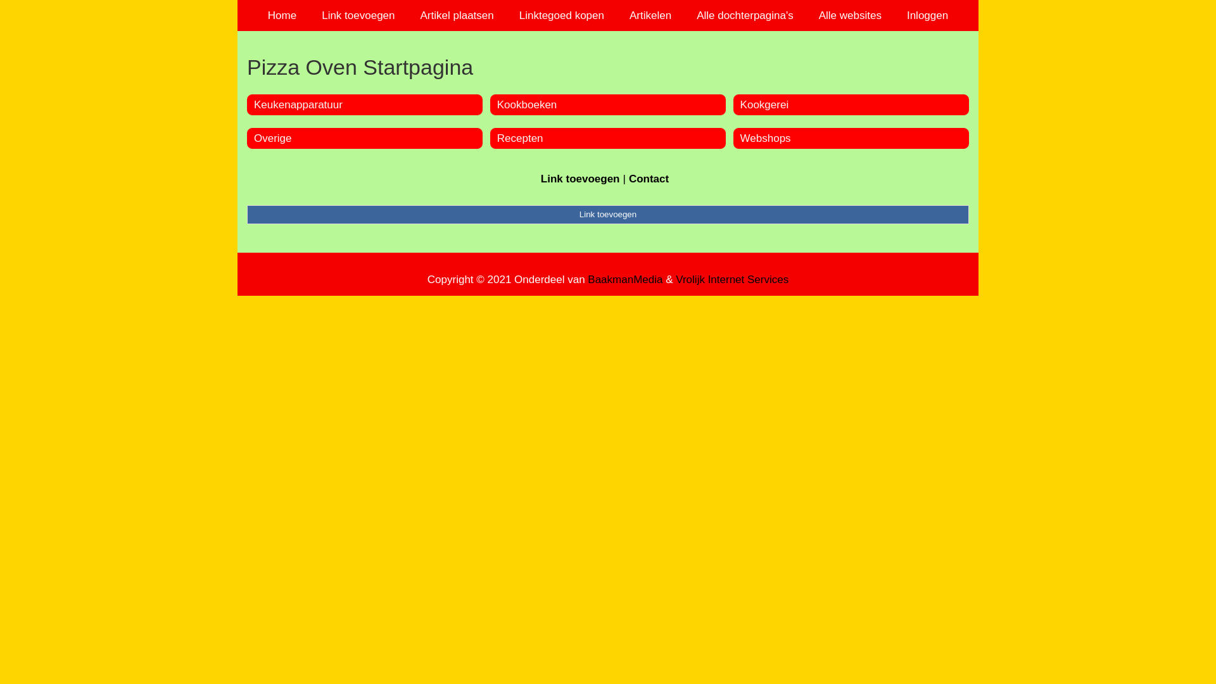  What do you see at coordinates (608, 67) in the screenshot?
I see `Pizza Oven Startpagina` at bounding box center [608, 67].